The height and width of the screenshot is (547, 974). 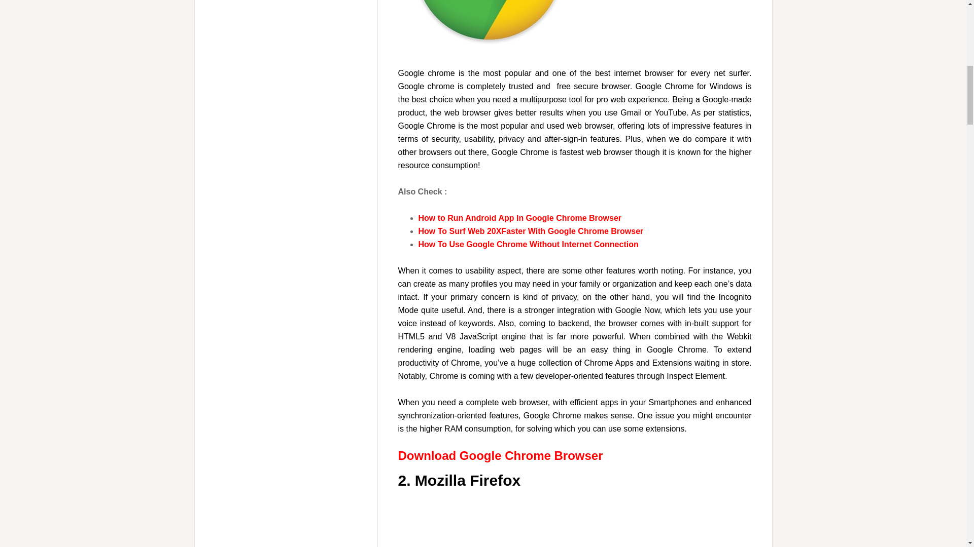 What do you see at coordinates (519, 218) in the screenshot?
I see `How to Run Android App In Google Chrome Browser` at bounding box center [519, 218].